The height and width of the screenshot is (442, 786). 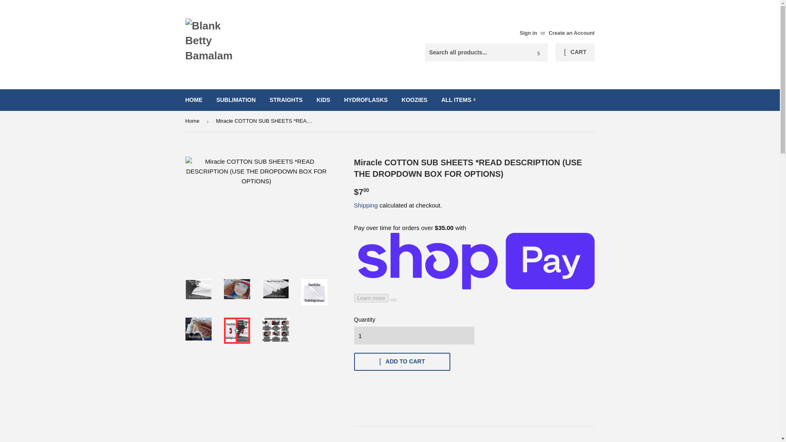 What do you see at coordinates (538, 53) in the screenshot?
I see `Search` at bounding box center [538, 53].